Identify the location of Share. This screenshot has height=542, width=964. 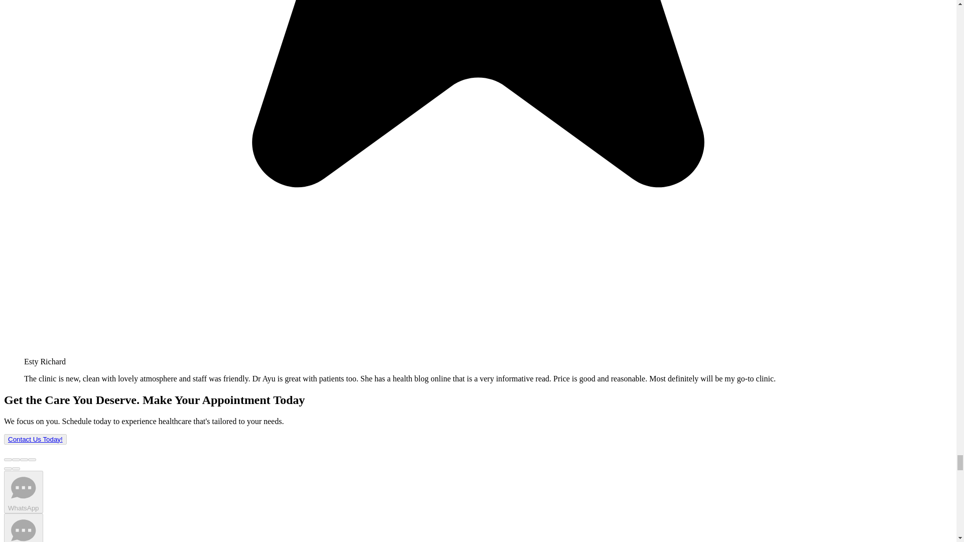
(16, 460).